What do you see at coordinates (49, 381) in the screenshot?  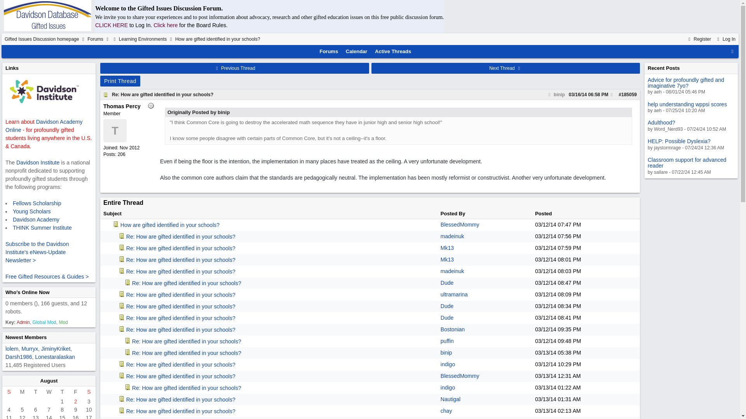 I see `August` at bounding box center [49, 381].